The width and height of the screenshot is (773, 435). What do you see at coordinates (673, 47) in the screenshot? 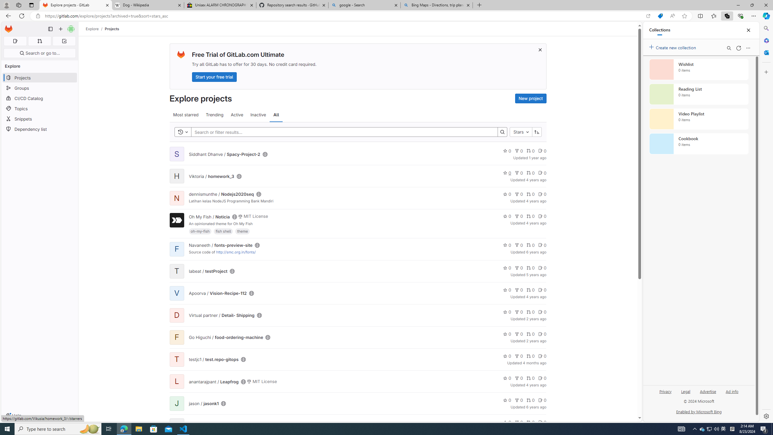
I see `Create new collection` at bounding box center [673, 47].